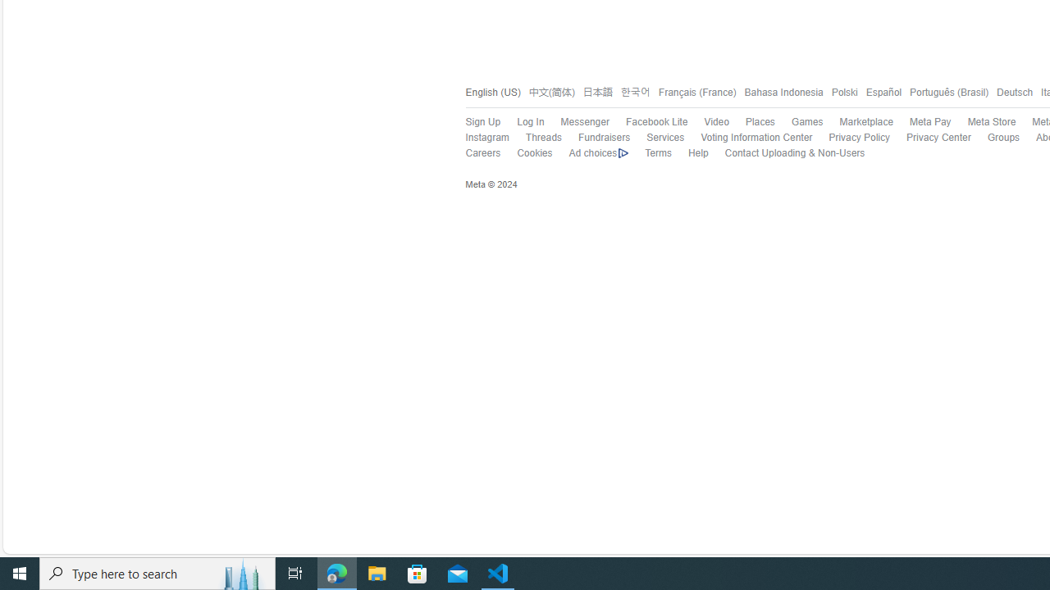 The width and height of the screenshot is (1050, 590). I want to click on Meta Pay, so click(930, 121).